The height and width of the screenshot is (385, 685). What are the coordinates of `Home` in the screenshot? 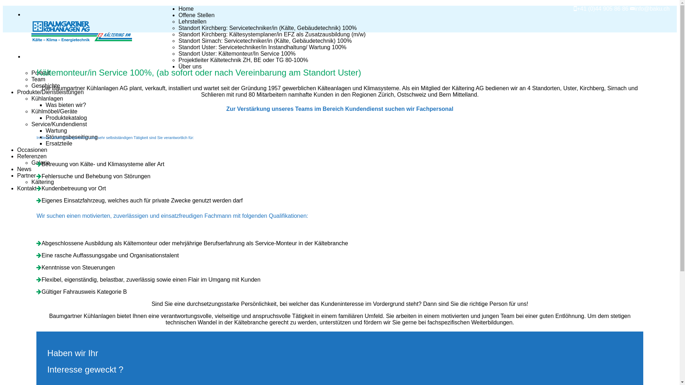 It's located at (101, 32).